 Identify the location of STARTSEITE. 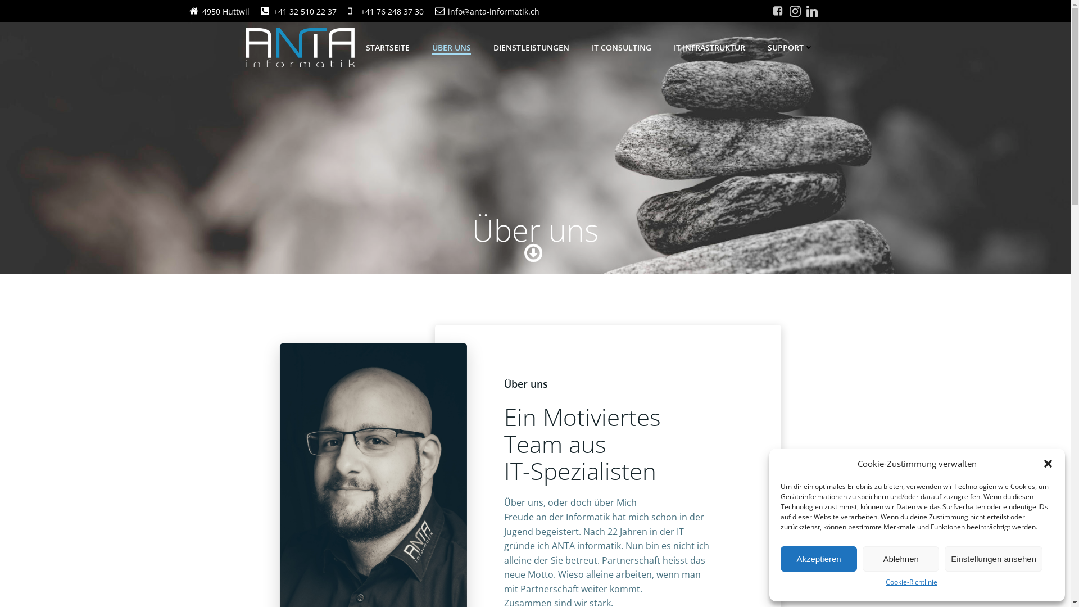
(388, 47).